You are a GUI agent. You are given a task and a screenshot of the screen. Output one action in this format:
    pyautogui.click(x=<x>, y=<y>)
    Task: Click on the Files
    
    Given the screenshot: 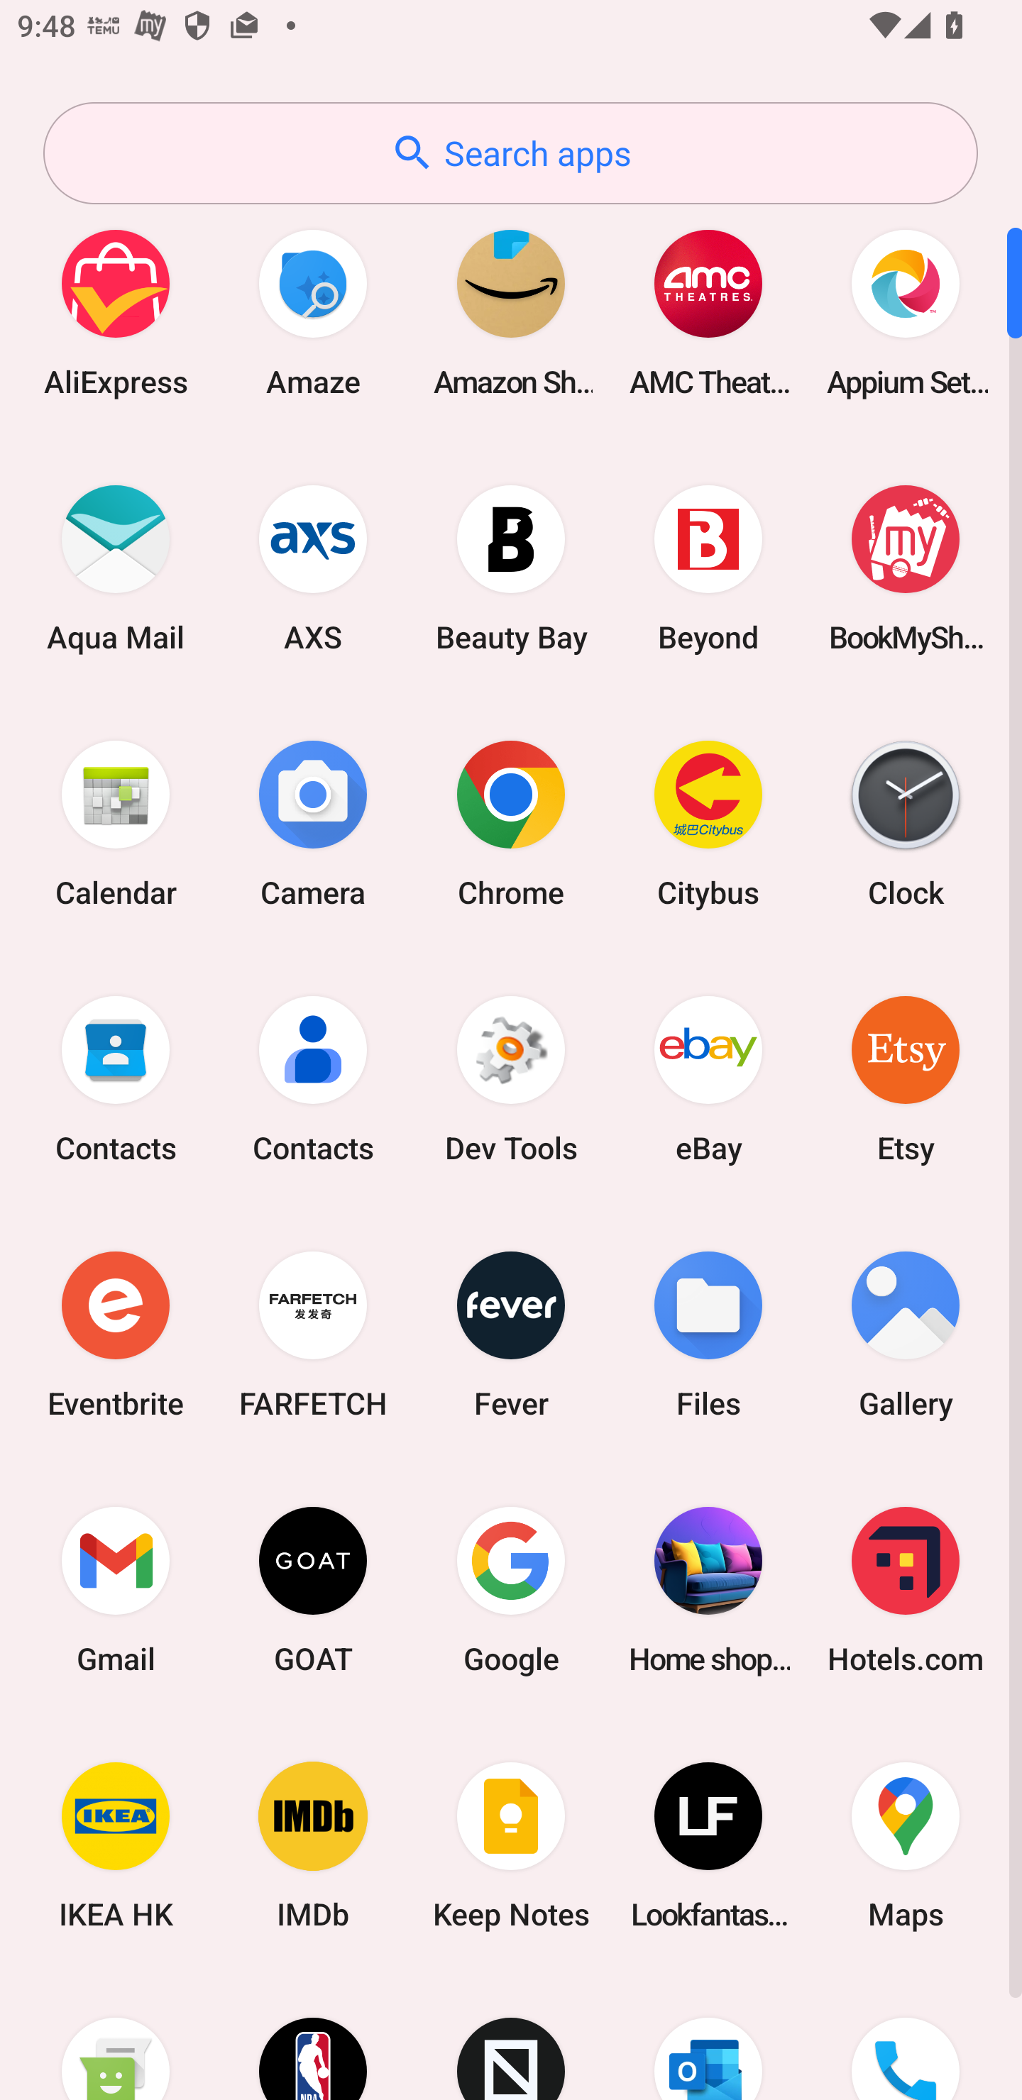 What is the action you would take?
    pyautogui.click(x=708, y=1334)
    